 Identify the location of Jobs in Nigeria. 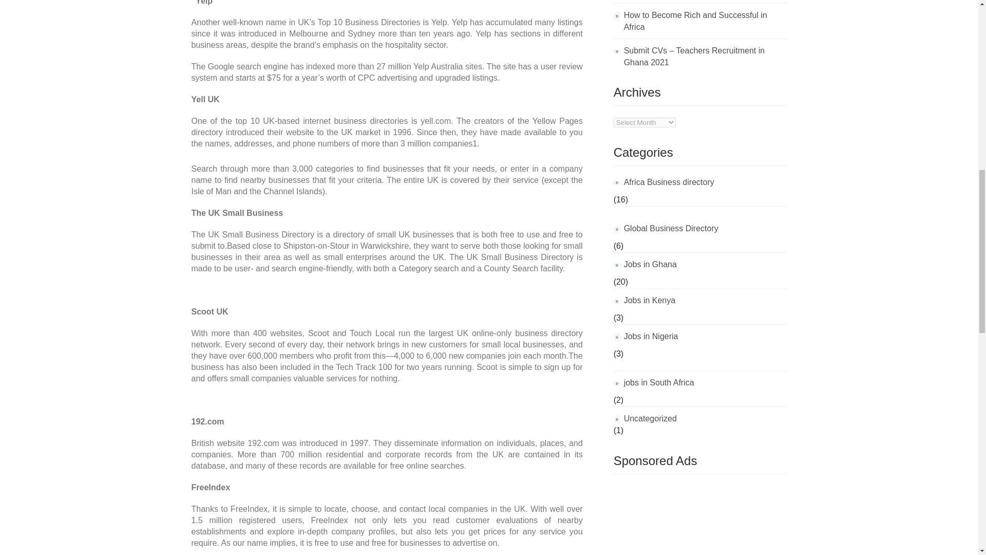
(700, 336).